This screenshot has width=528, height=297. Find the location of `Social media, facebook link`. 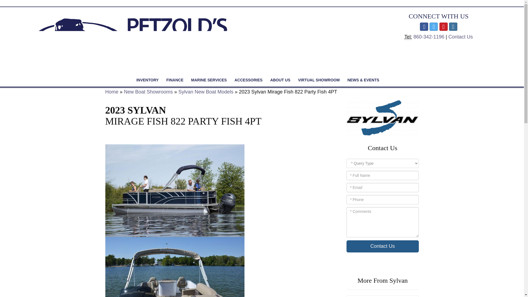

Social media, facebook link is located at coordinates (424, 27).